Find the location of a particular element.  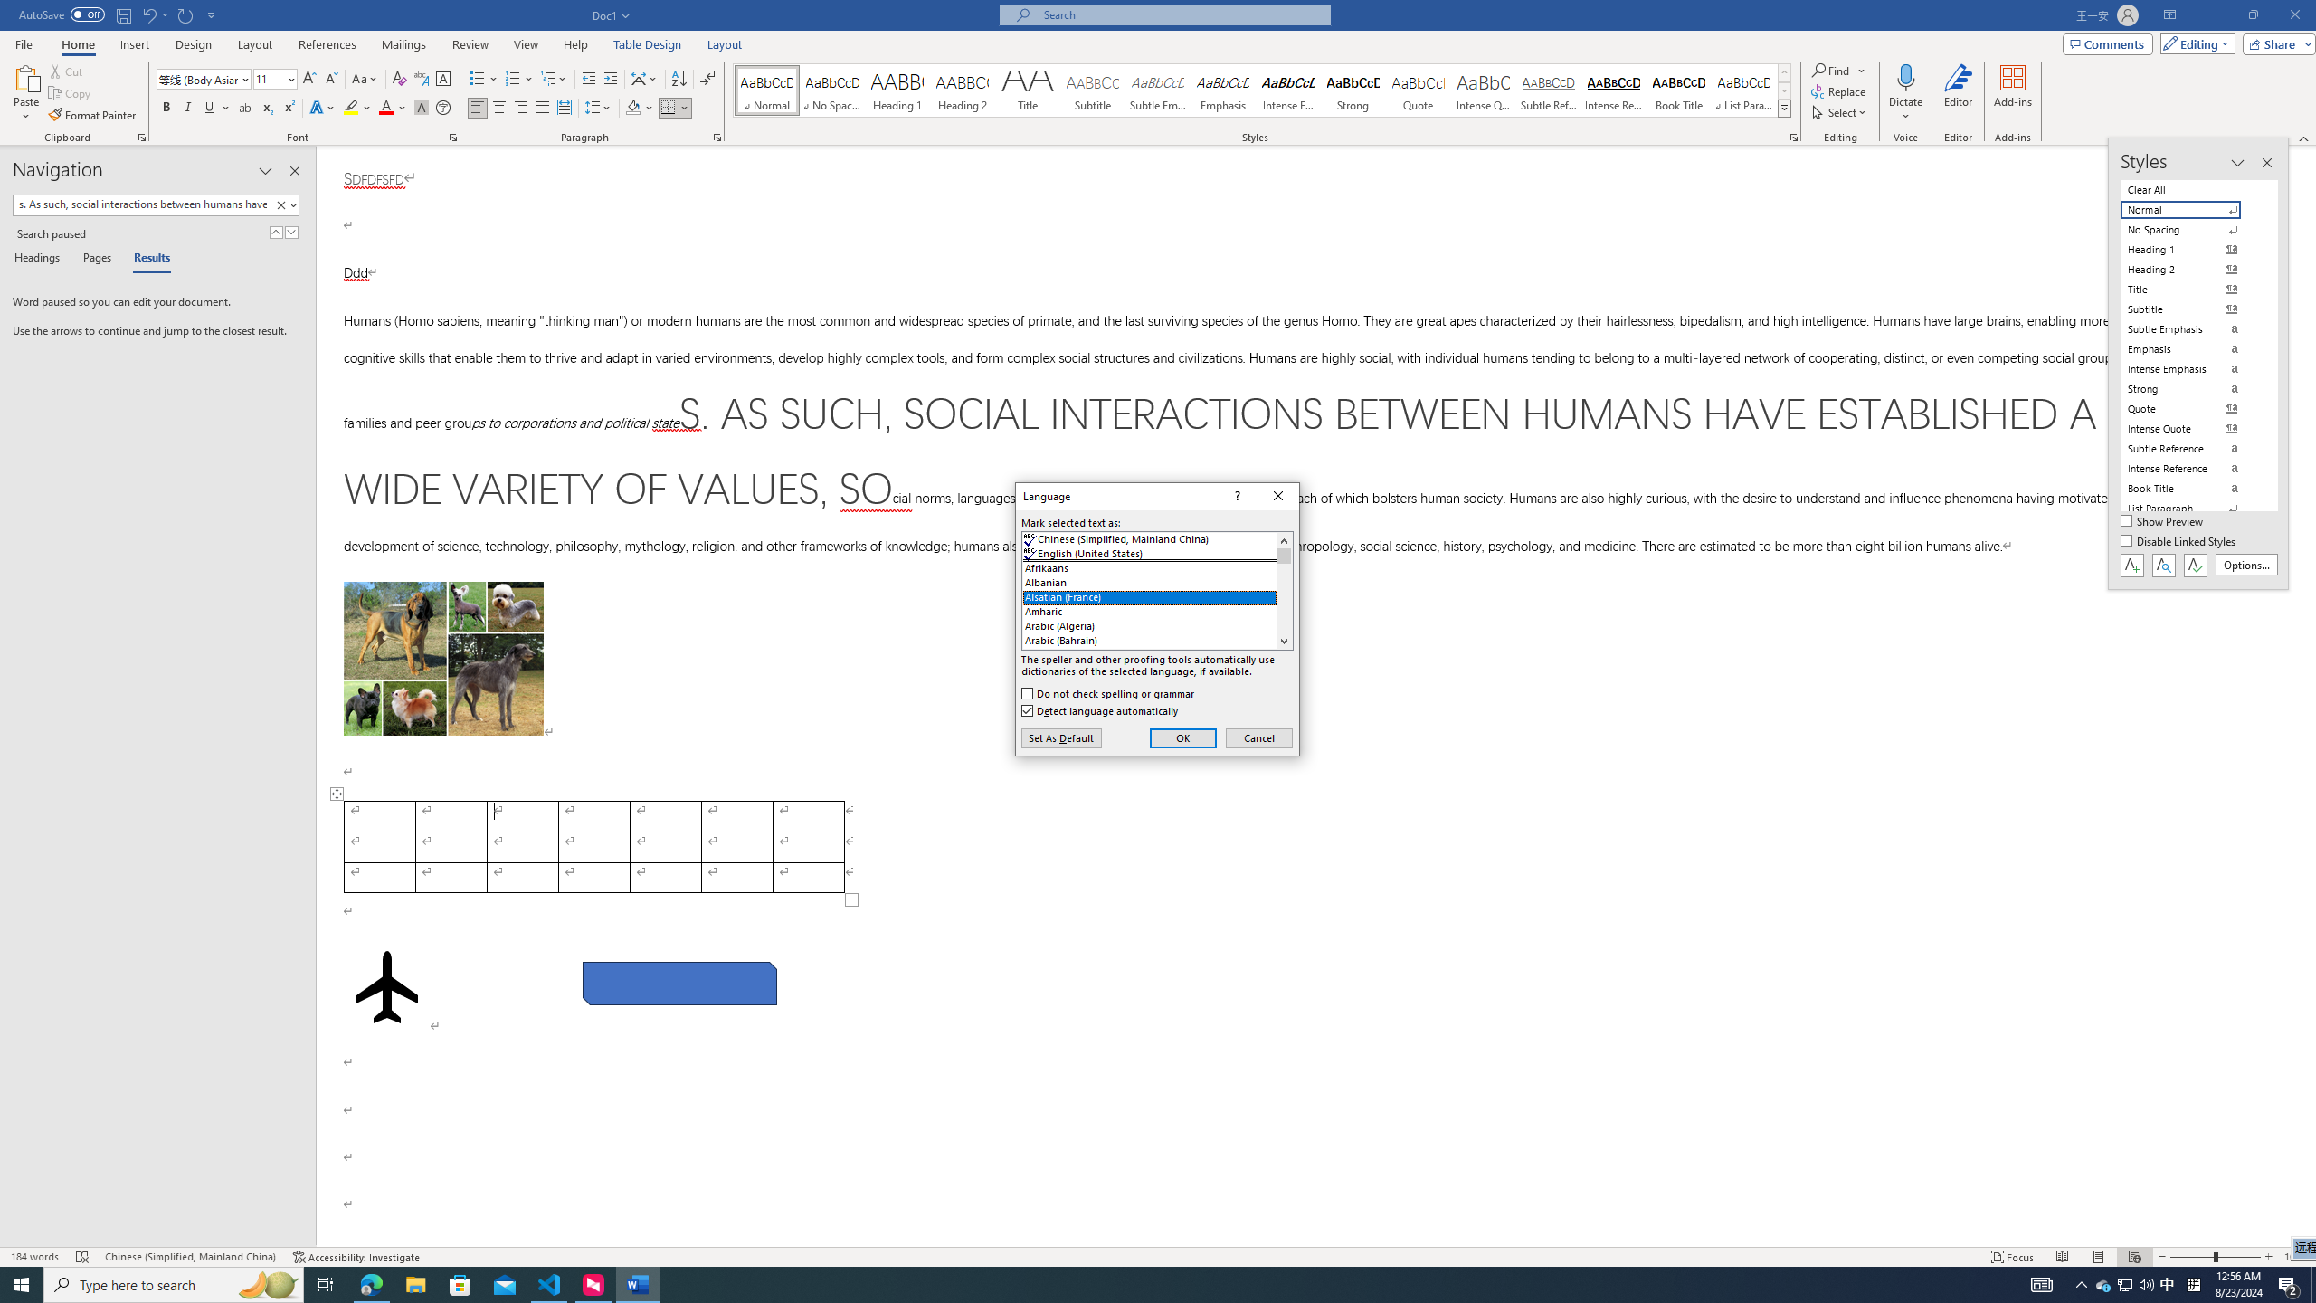

Book Title is located at coordinates (1679, 90).